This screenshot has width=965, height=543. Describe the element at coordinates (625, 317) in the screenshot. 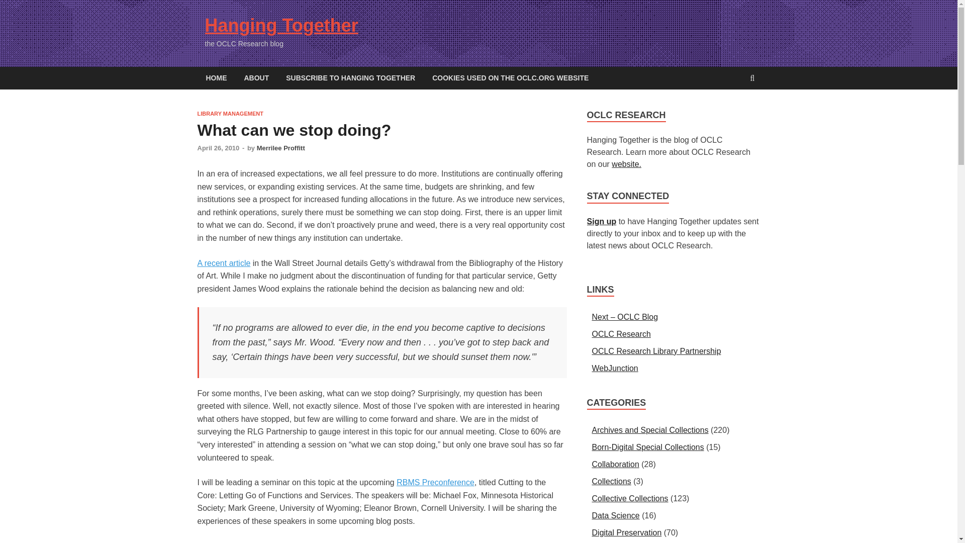

I see `OCLC Blog` at that location.